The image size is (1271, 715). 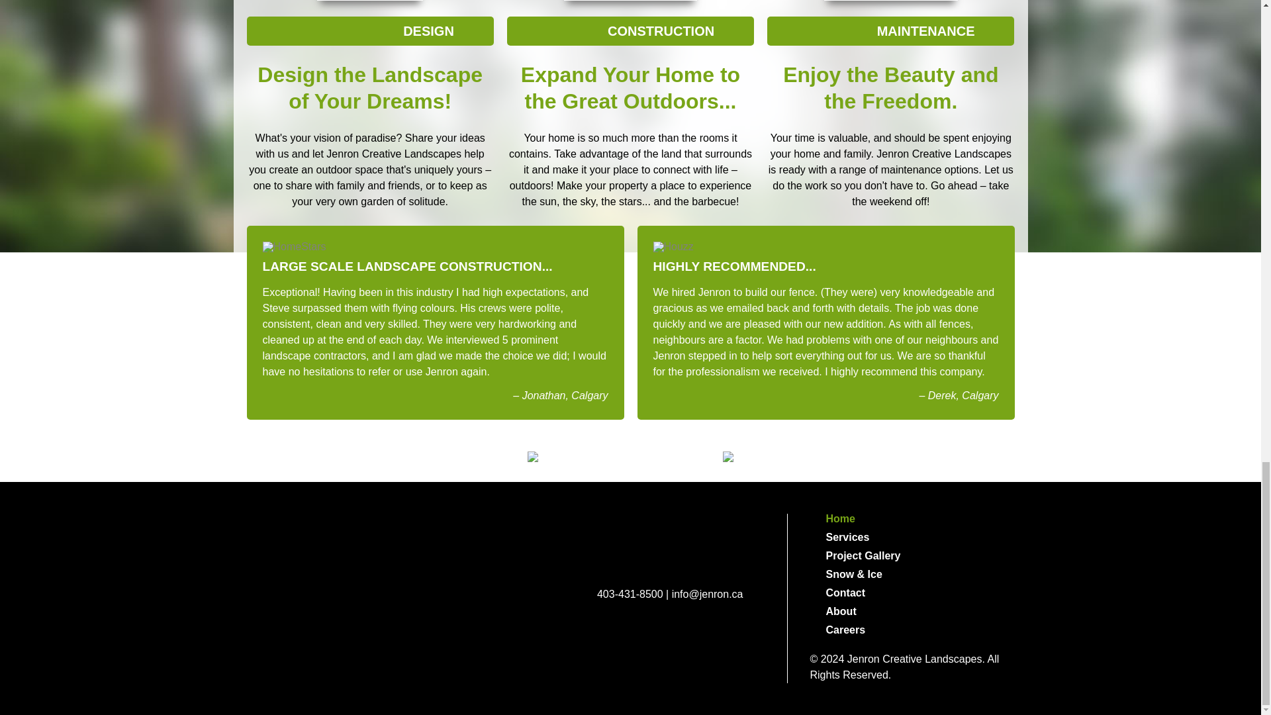 What do you see at coordinates (891, 30) in the screenshot?
I see `MAINTENANCE` at bounding box center [891, 30].